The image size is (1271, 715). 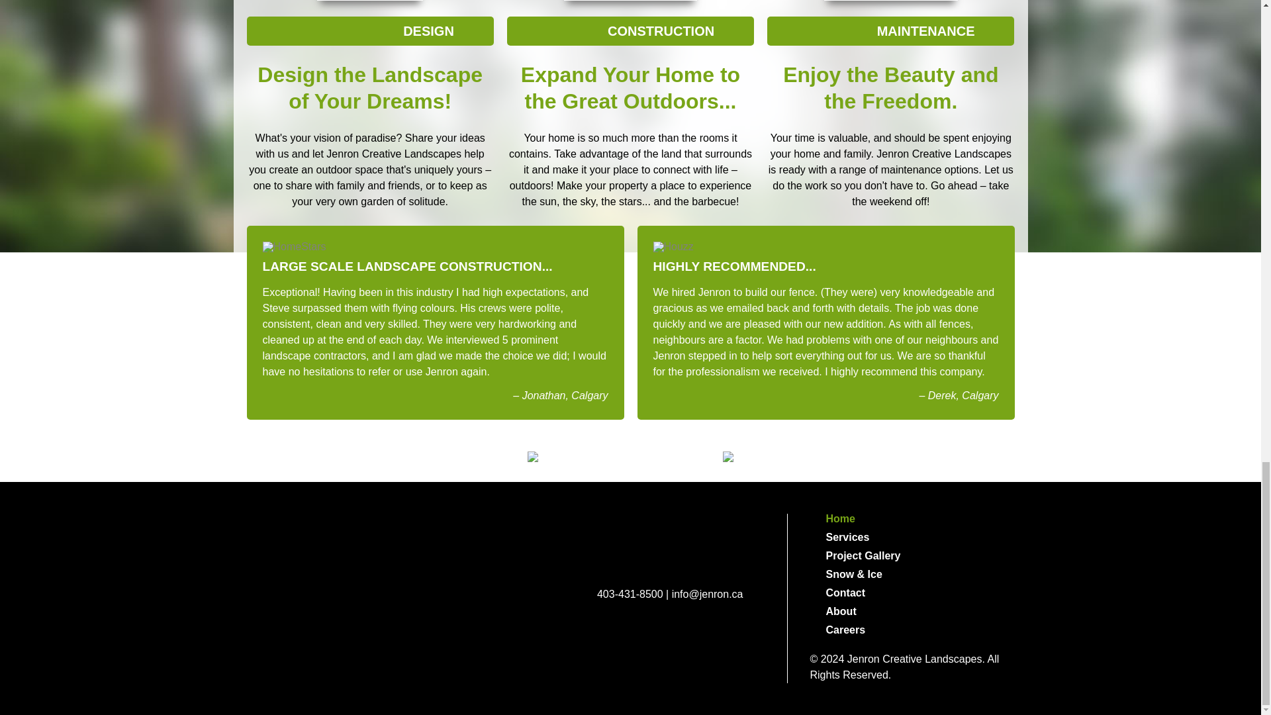 What do you see at coordinates (891, 30) in the screenshot?
I see `MAINTENANCE` at bounding box center [891, 30].